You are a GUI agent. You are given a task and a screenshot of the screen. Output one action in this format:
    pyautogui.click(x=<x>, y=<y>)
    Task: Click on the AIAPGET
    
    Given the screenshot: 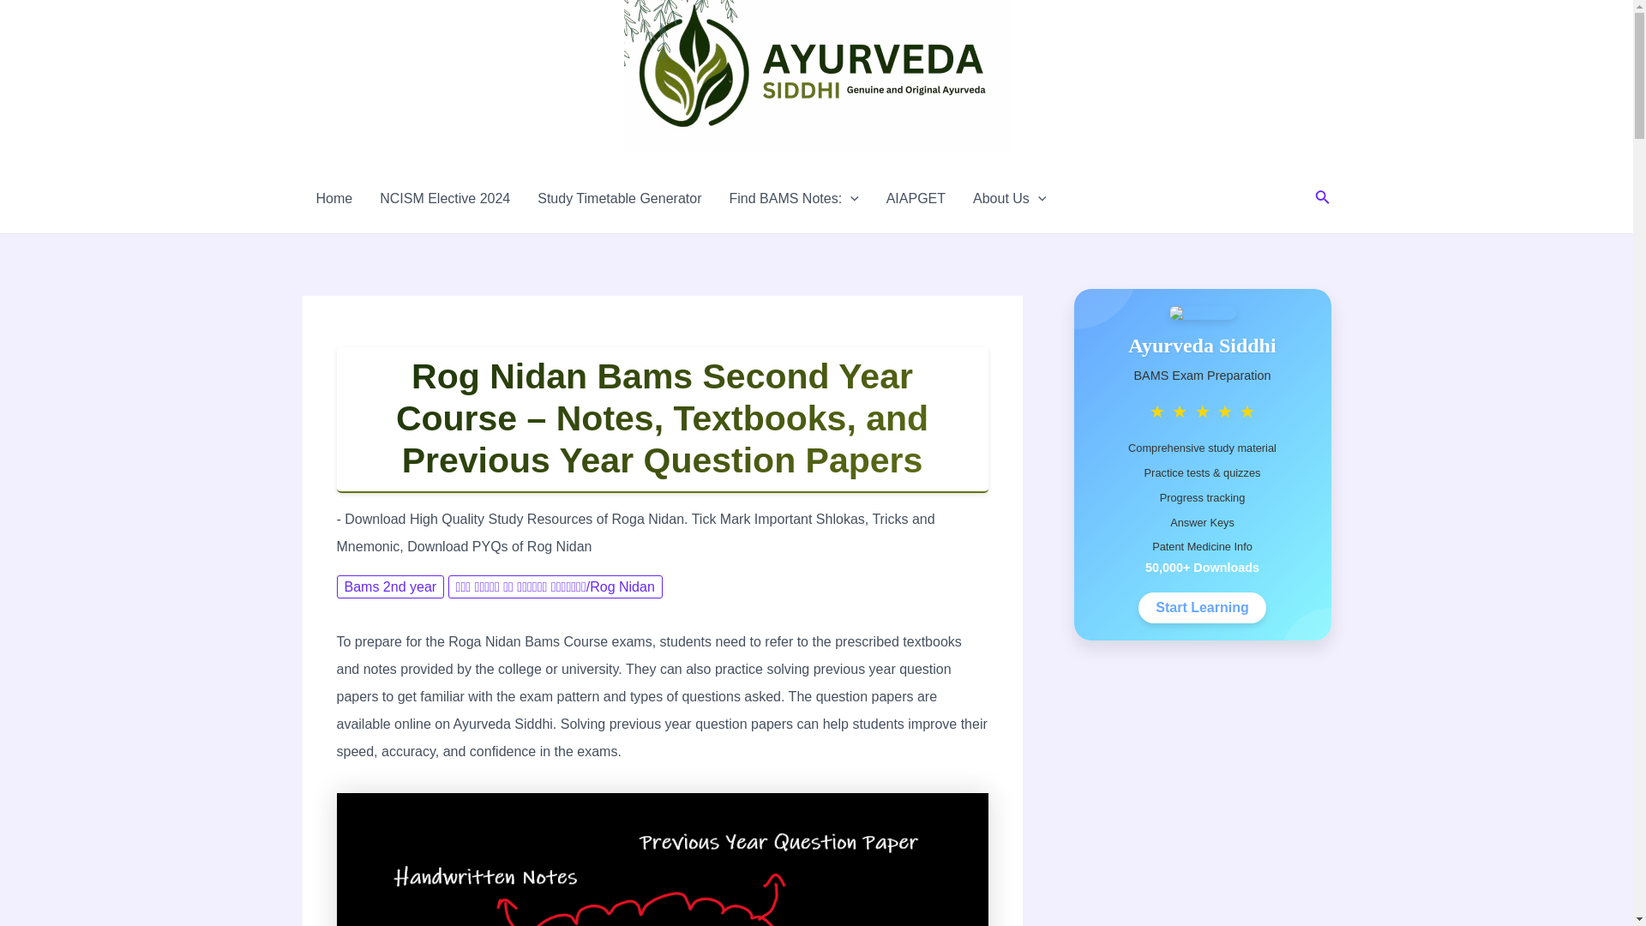 What is the action you would take?
    pyautogui.click(x=916, y=199)
    